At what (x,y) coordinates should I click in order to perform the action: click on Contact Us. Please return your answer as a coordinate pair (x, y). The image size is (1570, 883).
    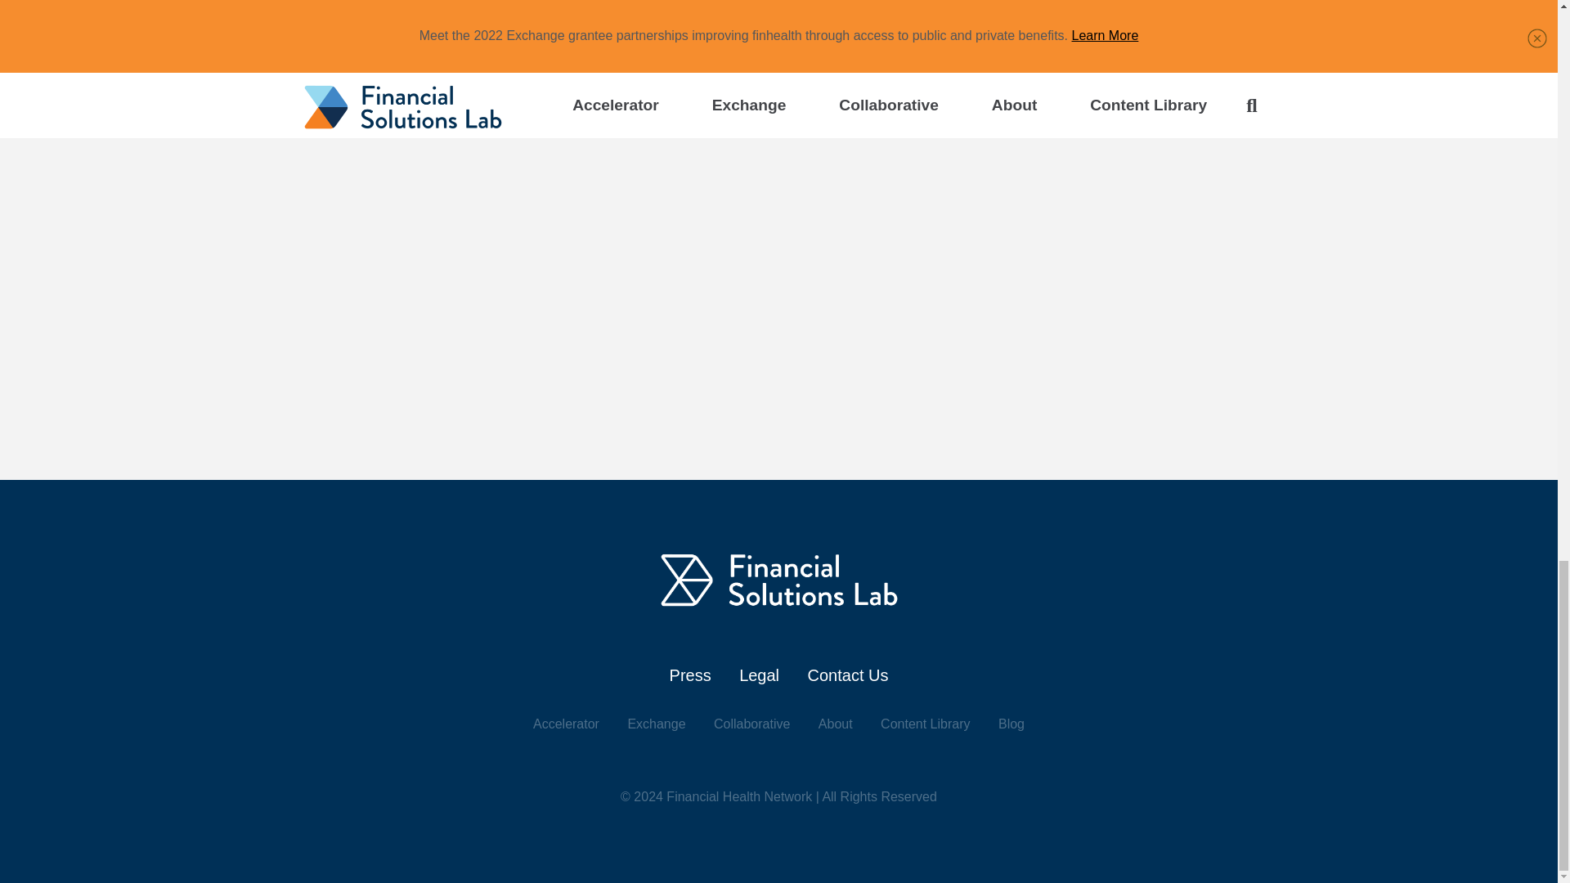
    Looking at the image, I should click on (848, 675).